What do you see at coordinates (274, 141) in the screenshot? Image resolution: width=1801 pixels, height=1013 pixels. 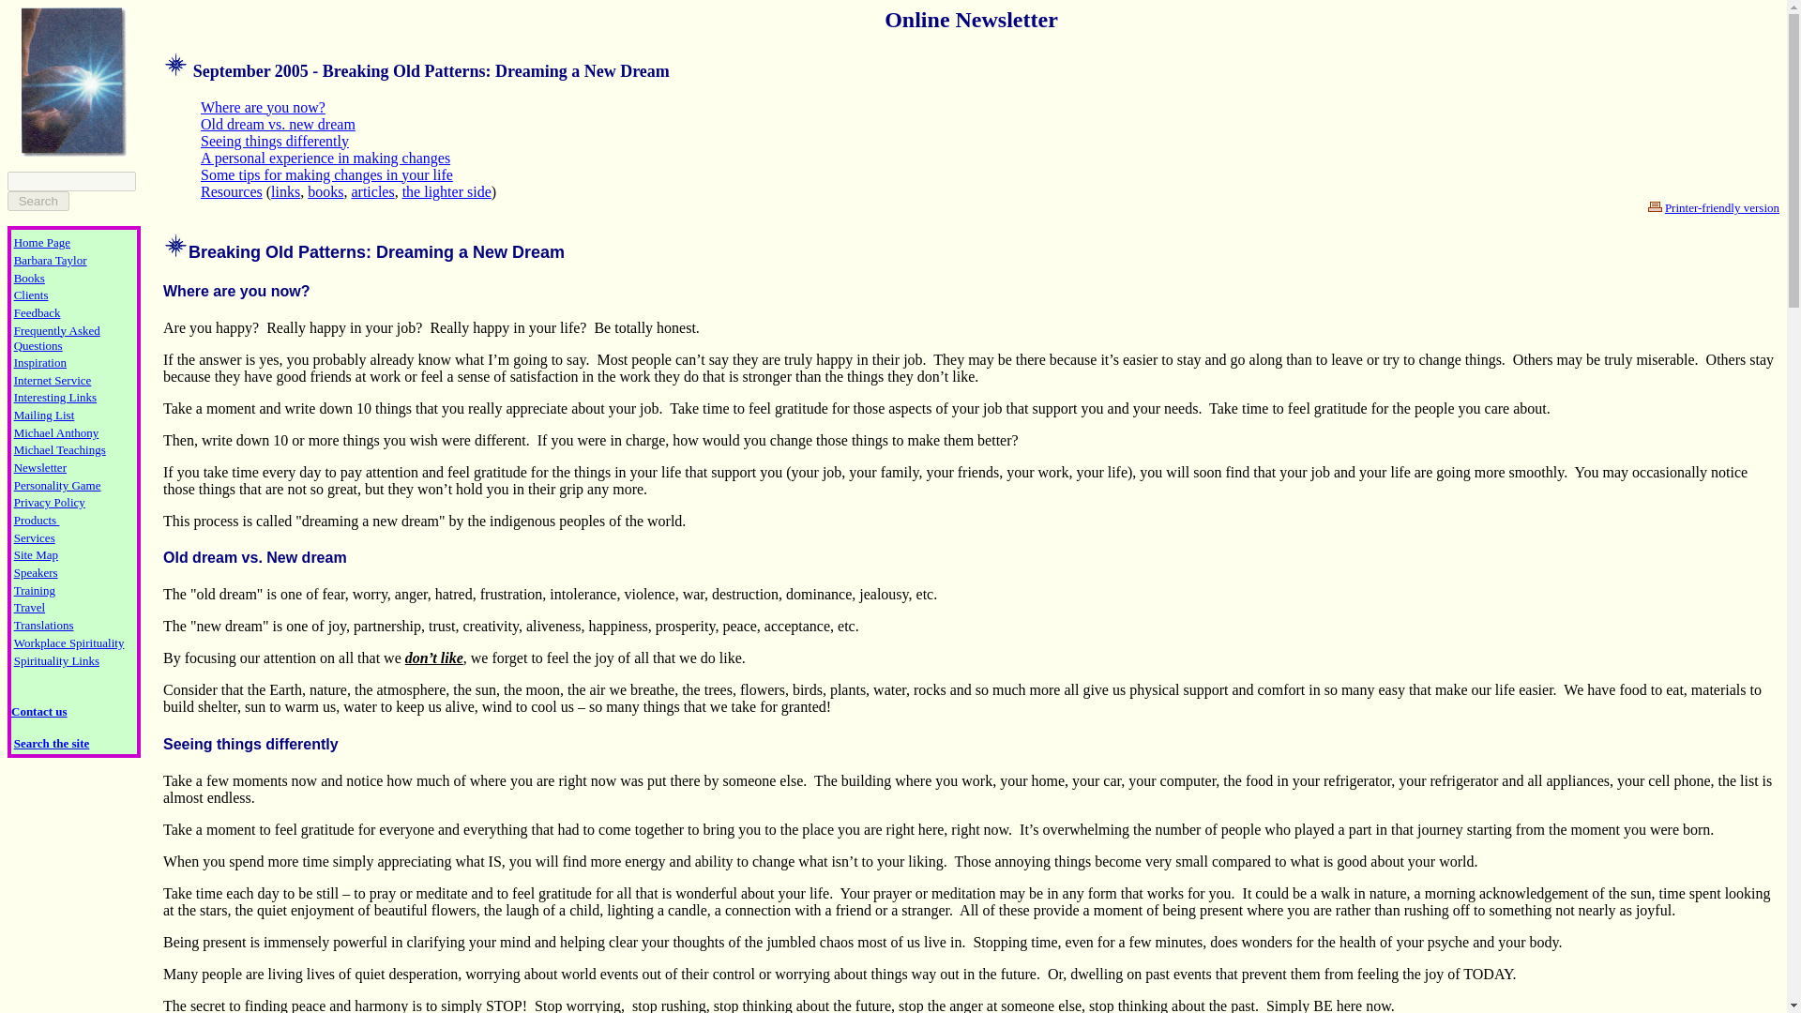 I see `Seeing things differently` at bounding box center [274, 141].